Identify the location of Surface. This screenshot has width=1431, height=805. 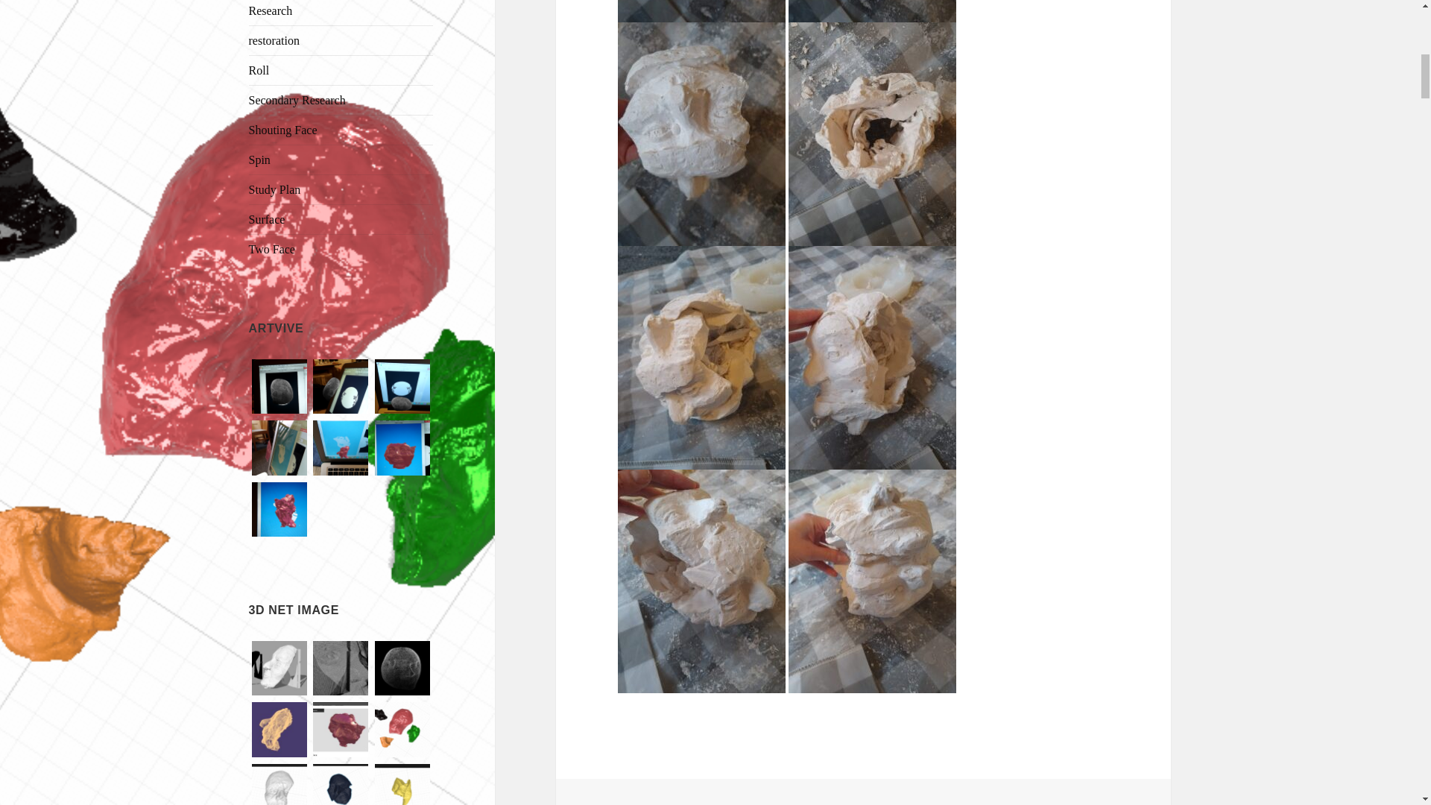
(267, 219).